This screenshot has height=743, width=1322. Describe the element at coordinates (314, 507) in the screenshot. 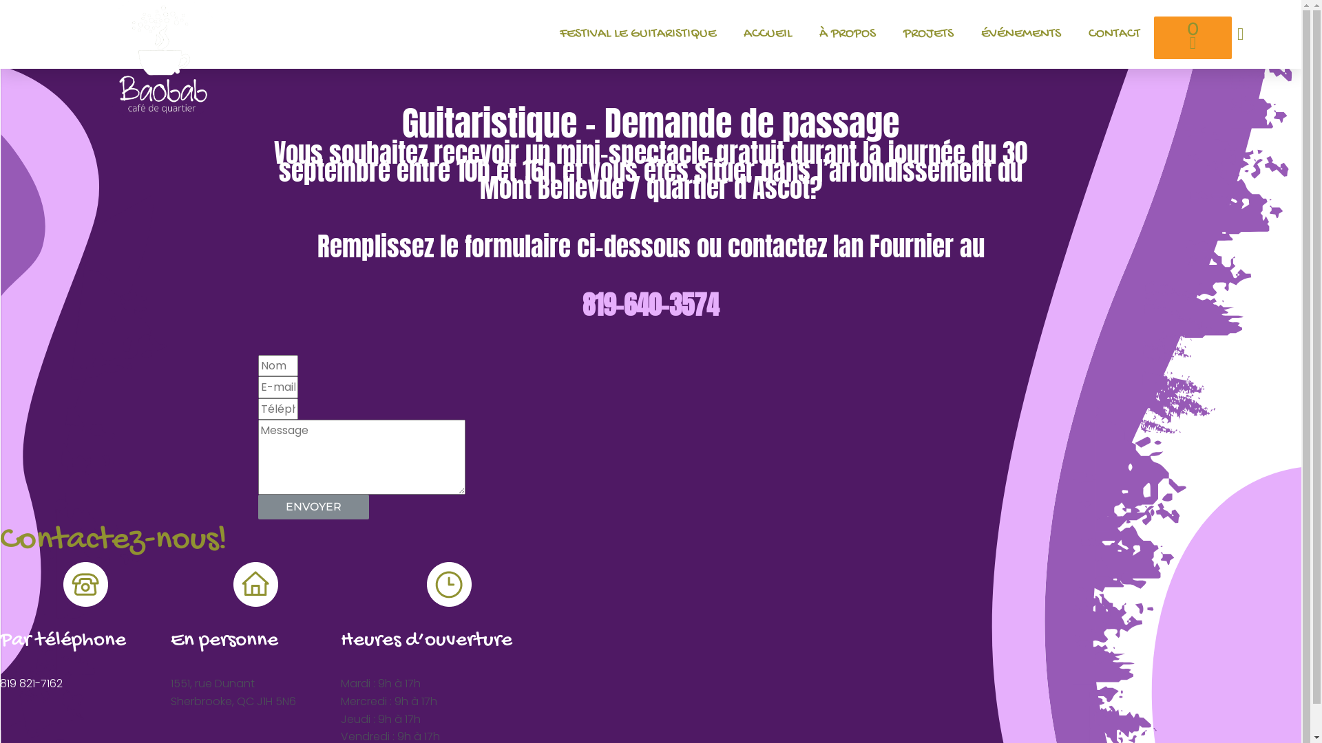

I see `ENVOYER` at that location.